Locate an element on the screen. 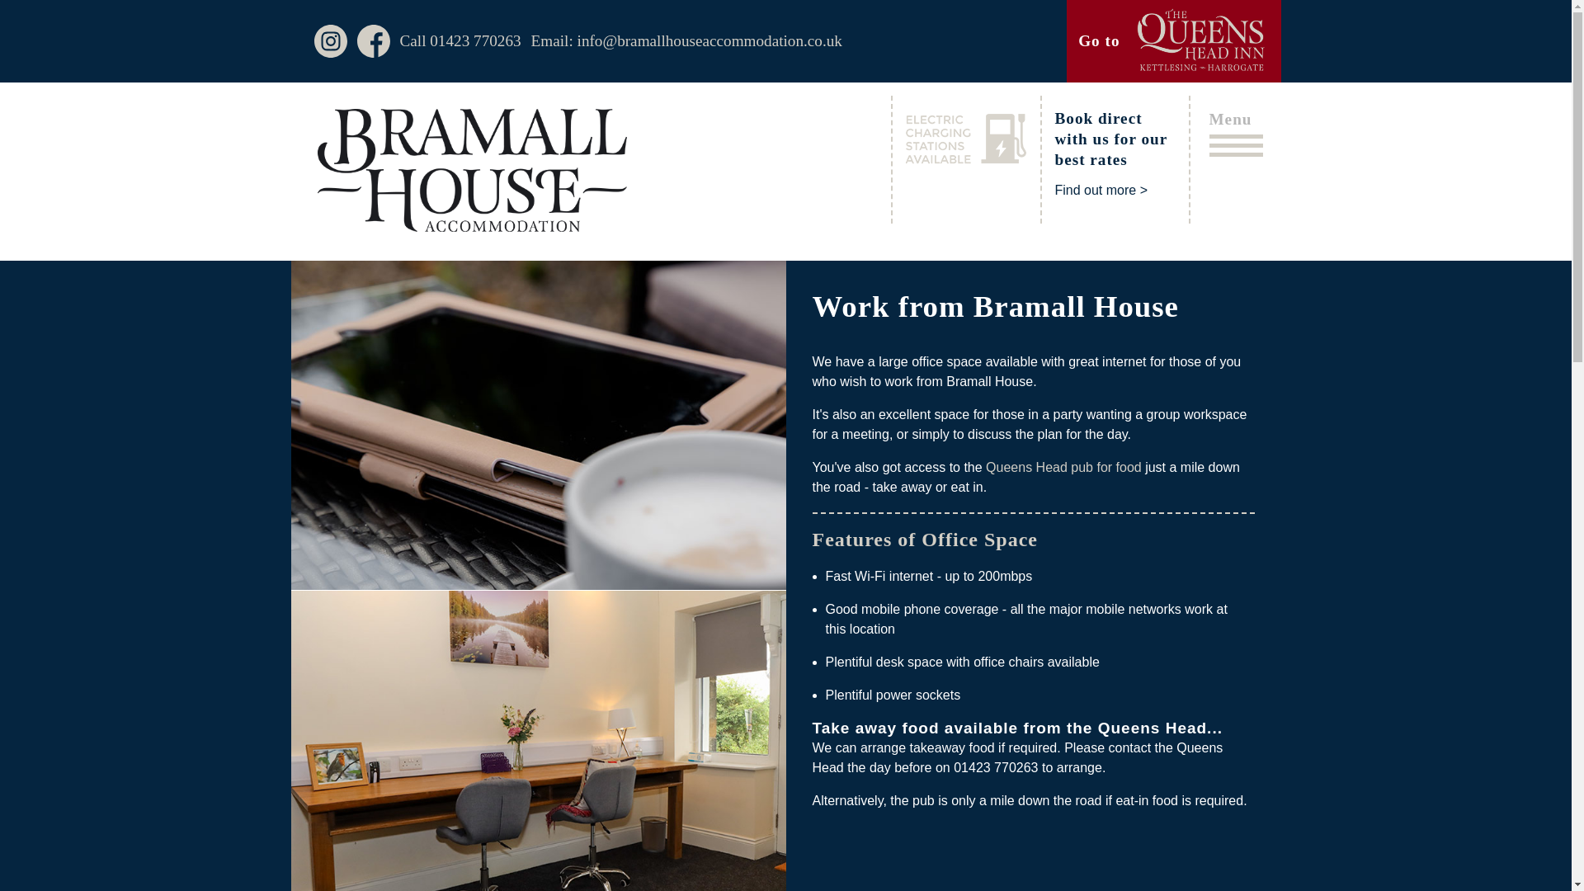  Visit us on Facebook is located at coordinates (373, 41).